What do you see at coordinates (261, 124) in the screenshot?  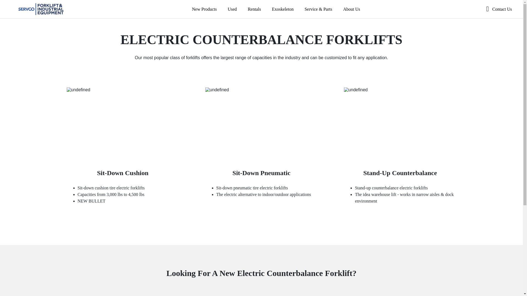 I see `undefined` at bounding box center [261, 124].